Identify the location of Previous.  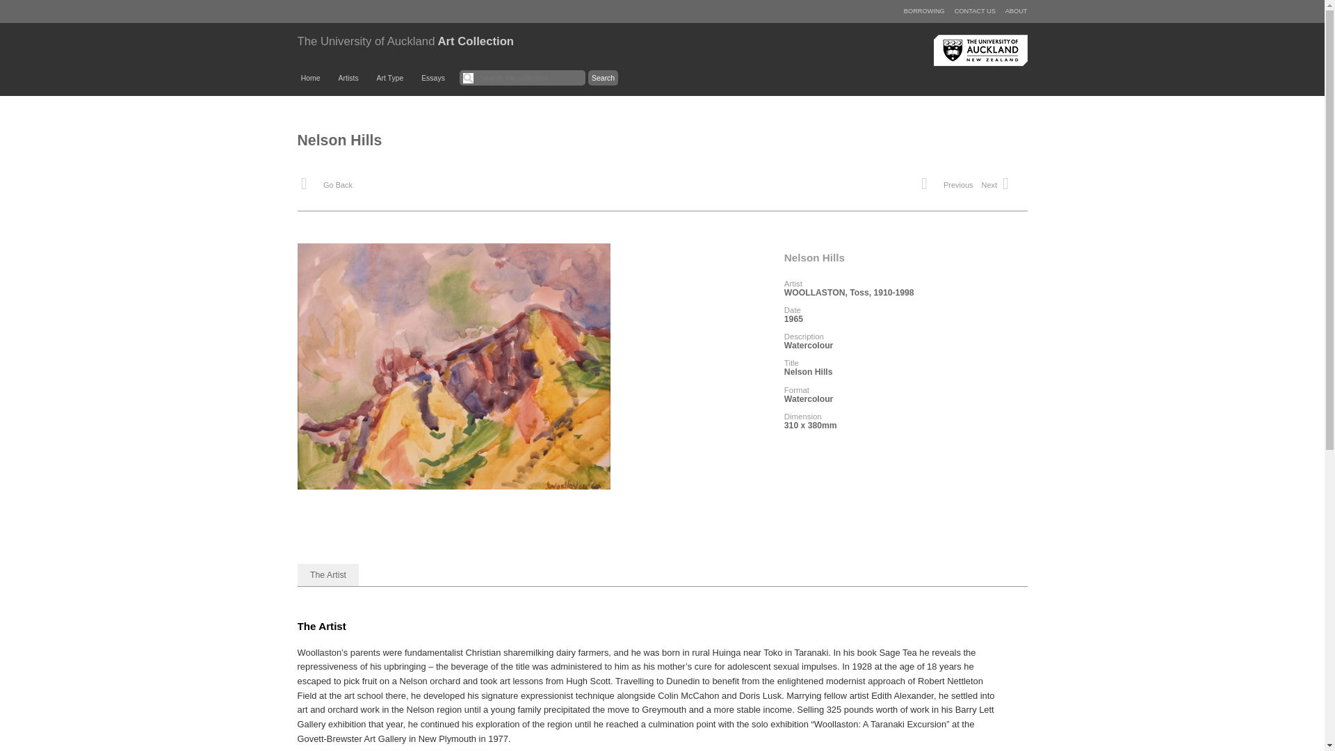
(945, 186).